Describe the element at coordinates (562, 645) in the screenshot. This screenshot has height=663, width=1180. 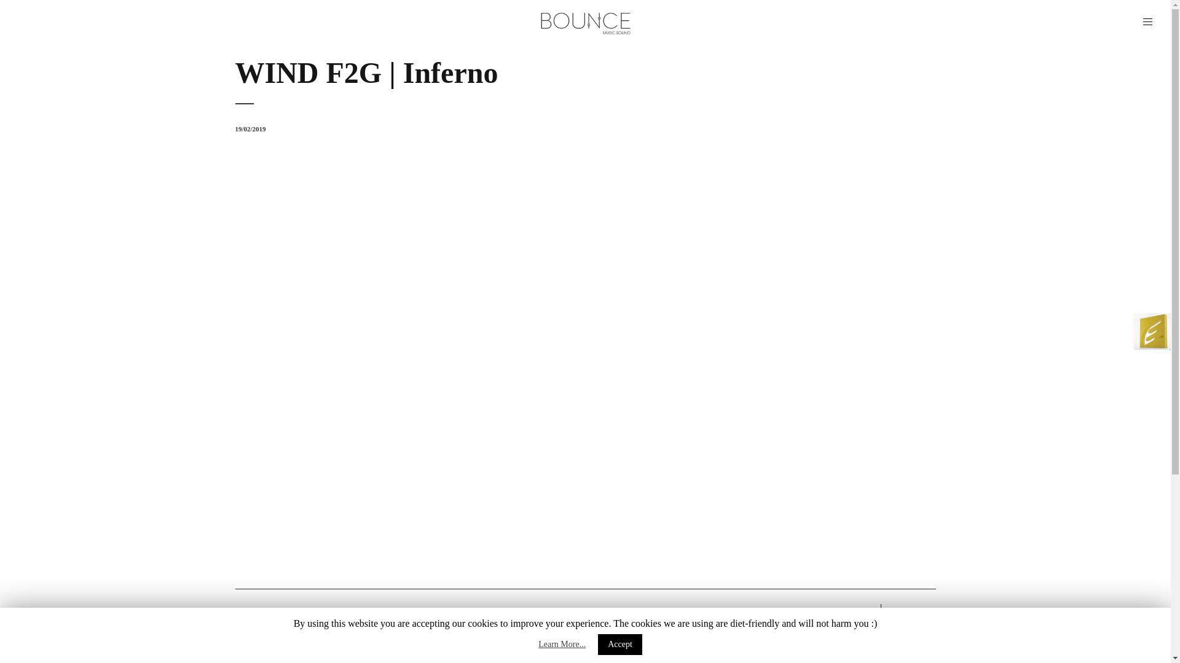
I see `Learn More...` at that location.